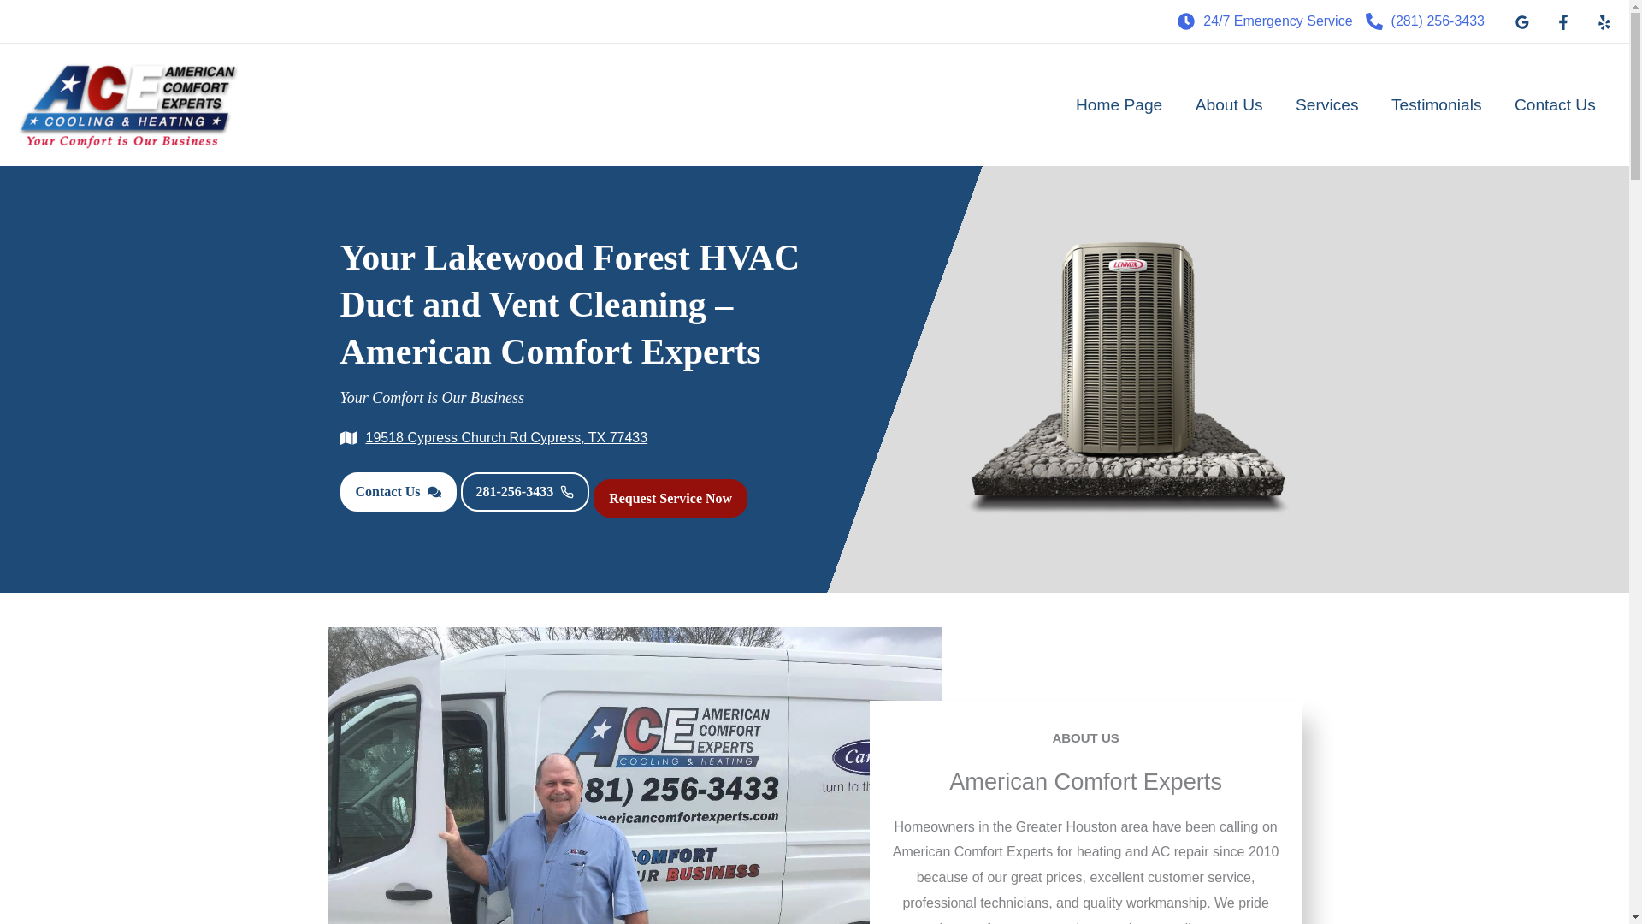  Describe the element at coordinates (1327, 104) in the screenshot. I see `Services` at that location.